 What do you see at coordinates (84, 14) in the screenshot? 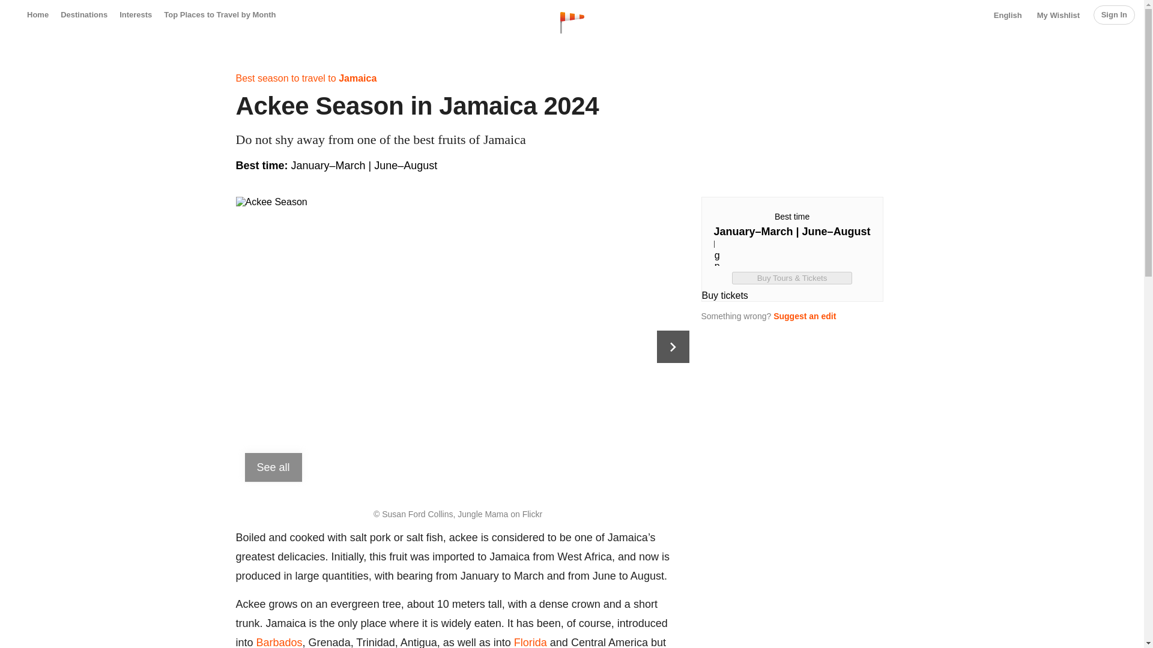
I see `Destinations` at bounding box center [84, 14].